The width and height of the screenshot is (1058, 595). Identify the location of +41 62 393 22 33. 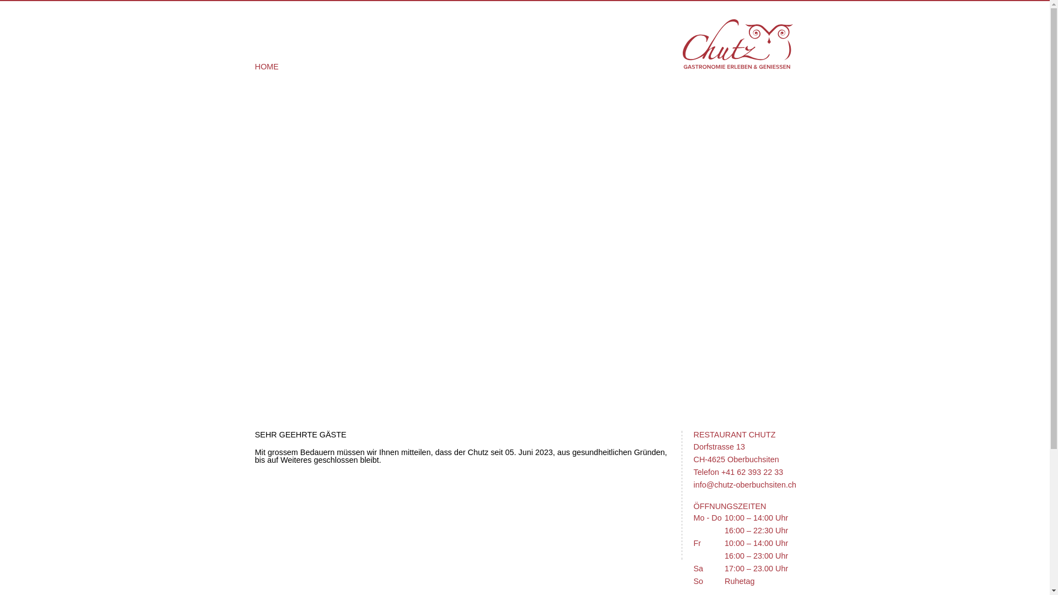
(752, 472).